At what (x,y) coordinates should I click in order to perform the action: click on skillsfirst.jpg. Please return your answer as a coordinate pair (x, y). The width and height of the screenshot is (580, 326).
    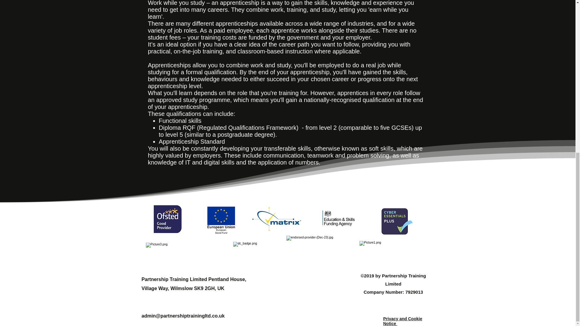
    Looking at the image, I should click on (167, 219).